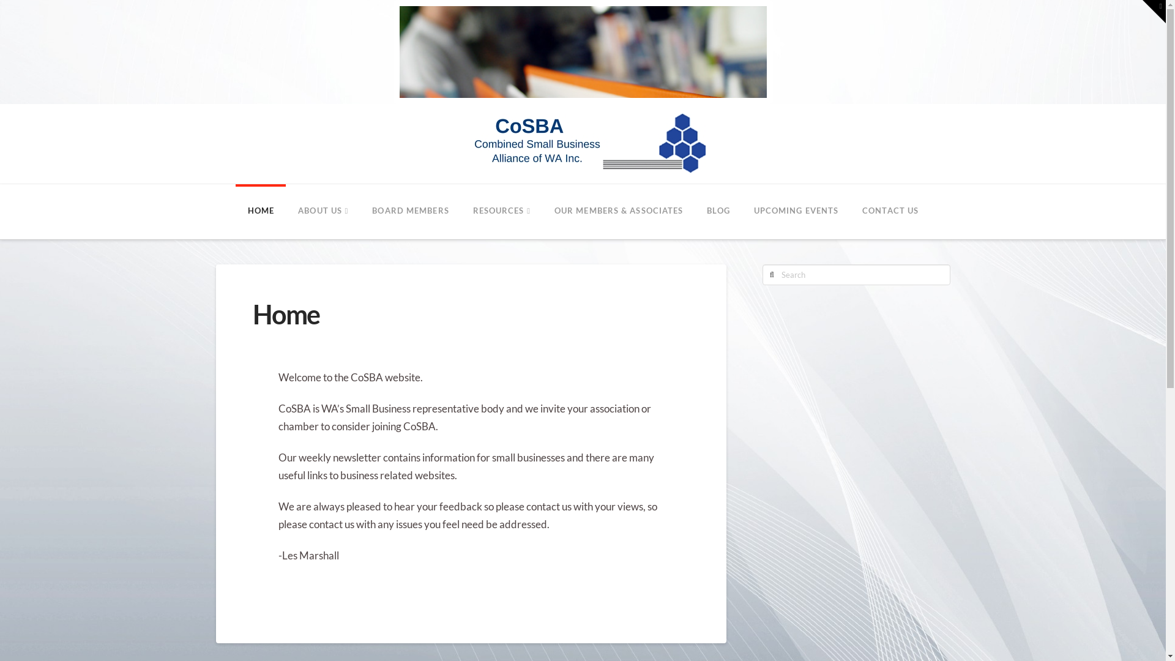 The width and height of the screenshot is (1175, 661). I want to click on BOARD MEMBERS, so click(410, 212).